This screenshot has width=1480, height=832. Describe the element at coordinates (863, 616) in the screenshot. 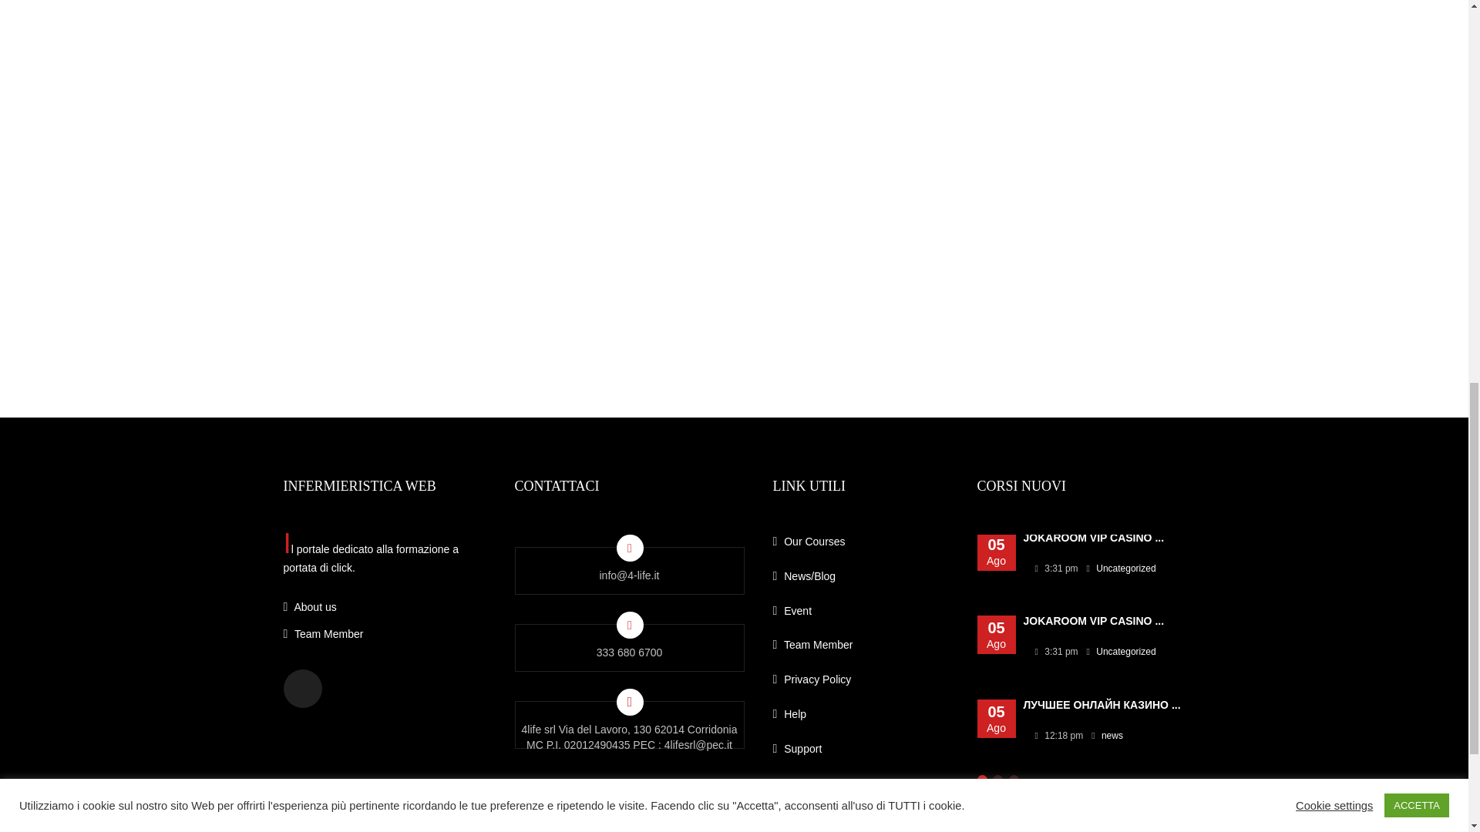

I see `Event` at that location.